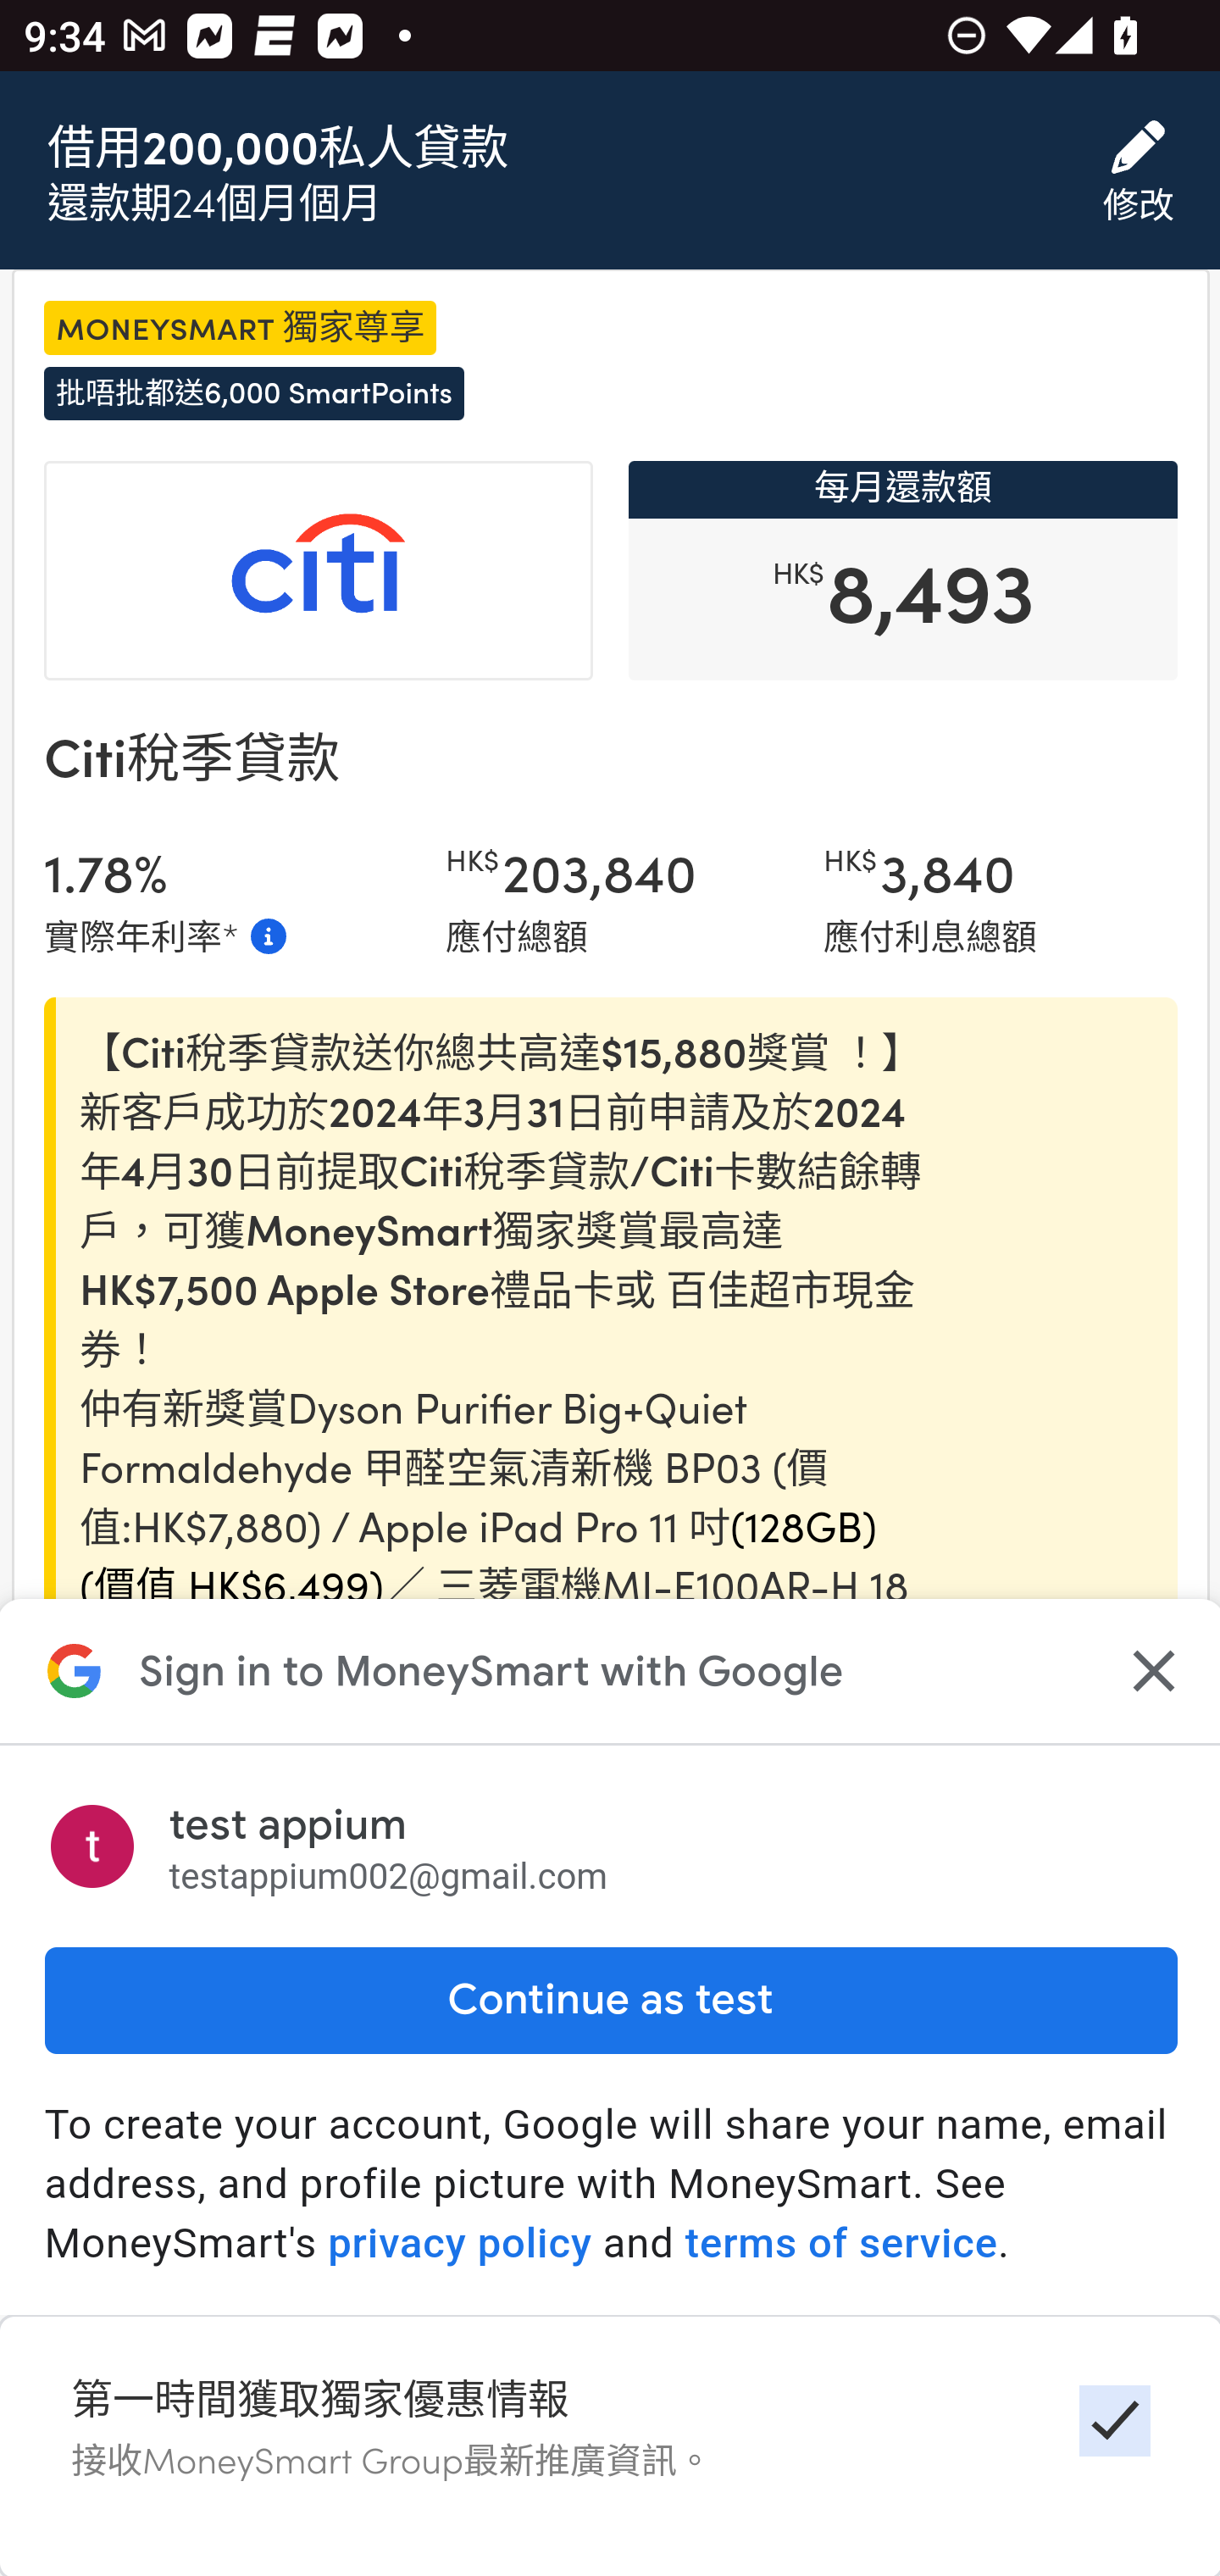  Describe the element at coordinates (610, 2000) in the screenshot. I see `Continue as test` at that location.